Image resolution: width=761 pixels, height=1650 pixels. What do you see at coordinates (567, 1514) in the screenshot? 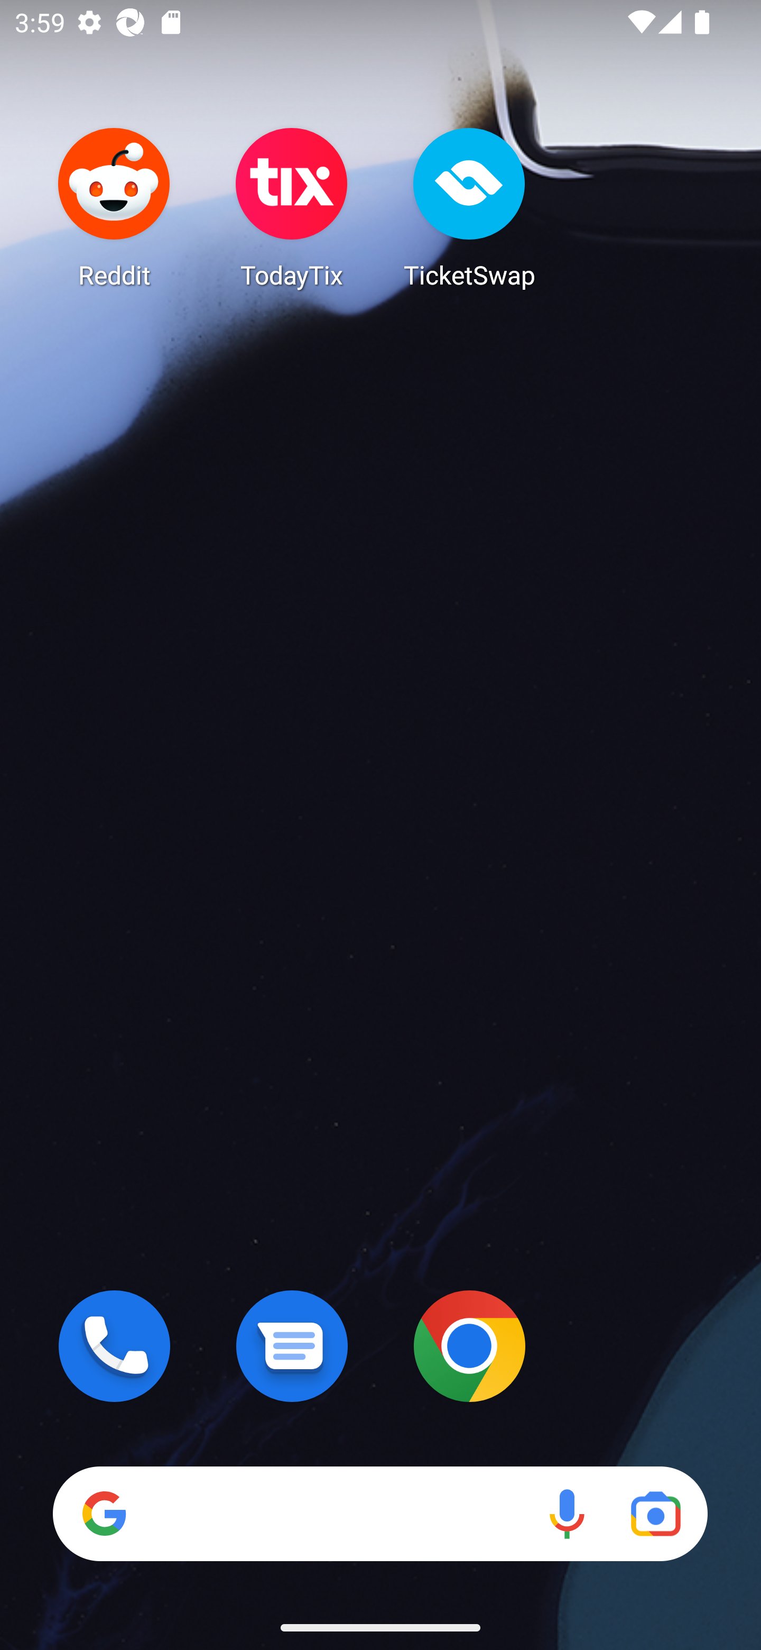
I see `Voice search` at bounding box center [567, 1514].